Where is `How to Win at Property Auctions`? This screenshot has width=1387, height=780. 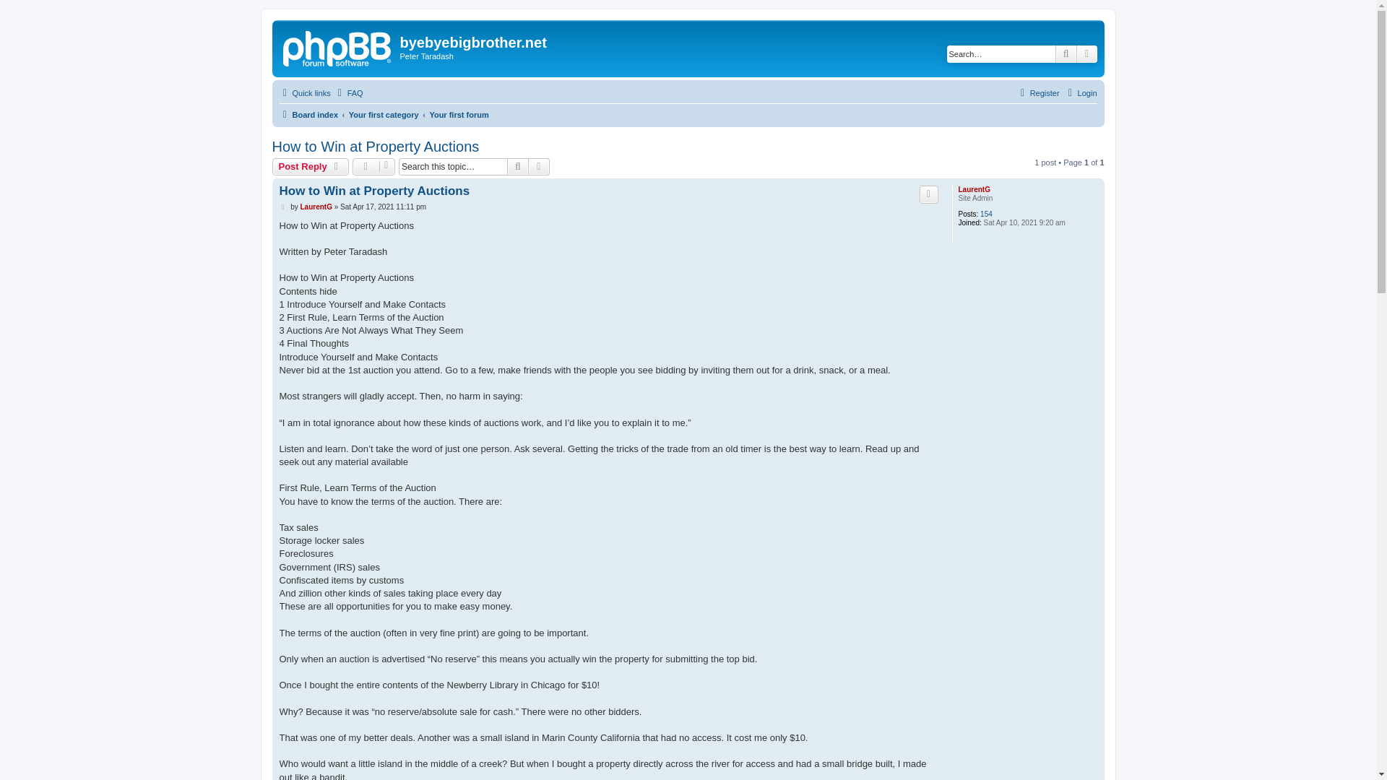 How to Win at Property Auctions is located at coordinates (375, 147).